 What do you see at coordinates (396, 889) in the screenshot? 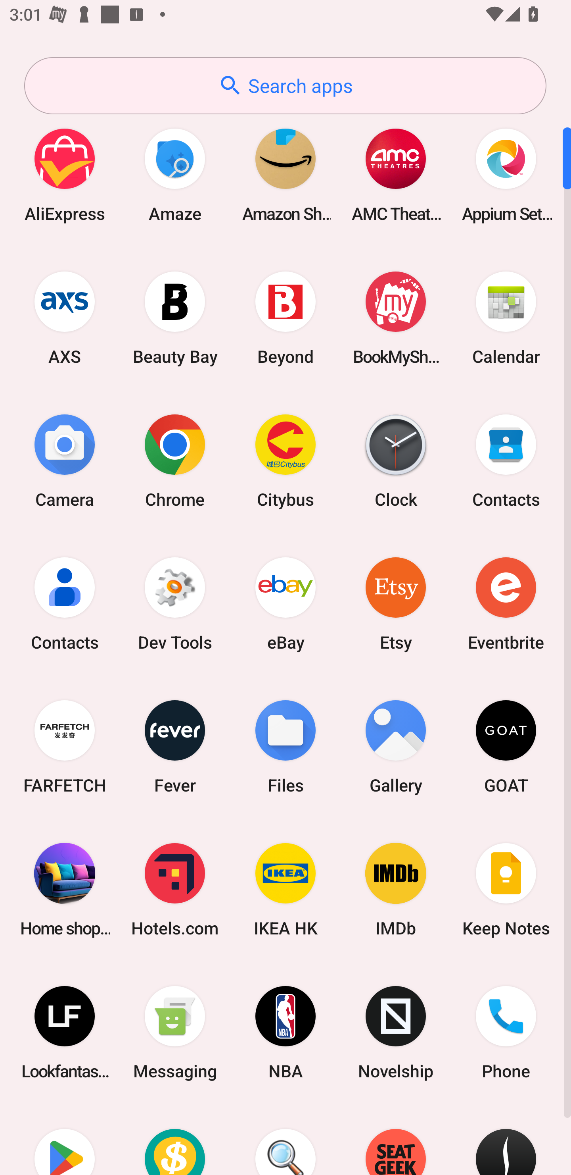
I see `IMDb` at bounding box center [396, 889].